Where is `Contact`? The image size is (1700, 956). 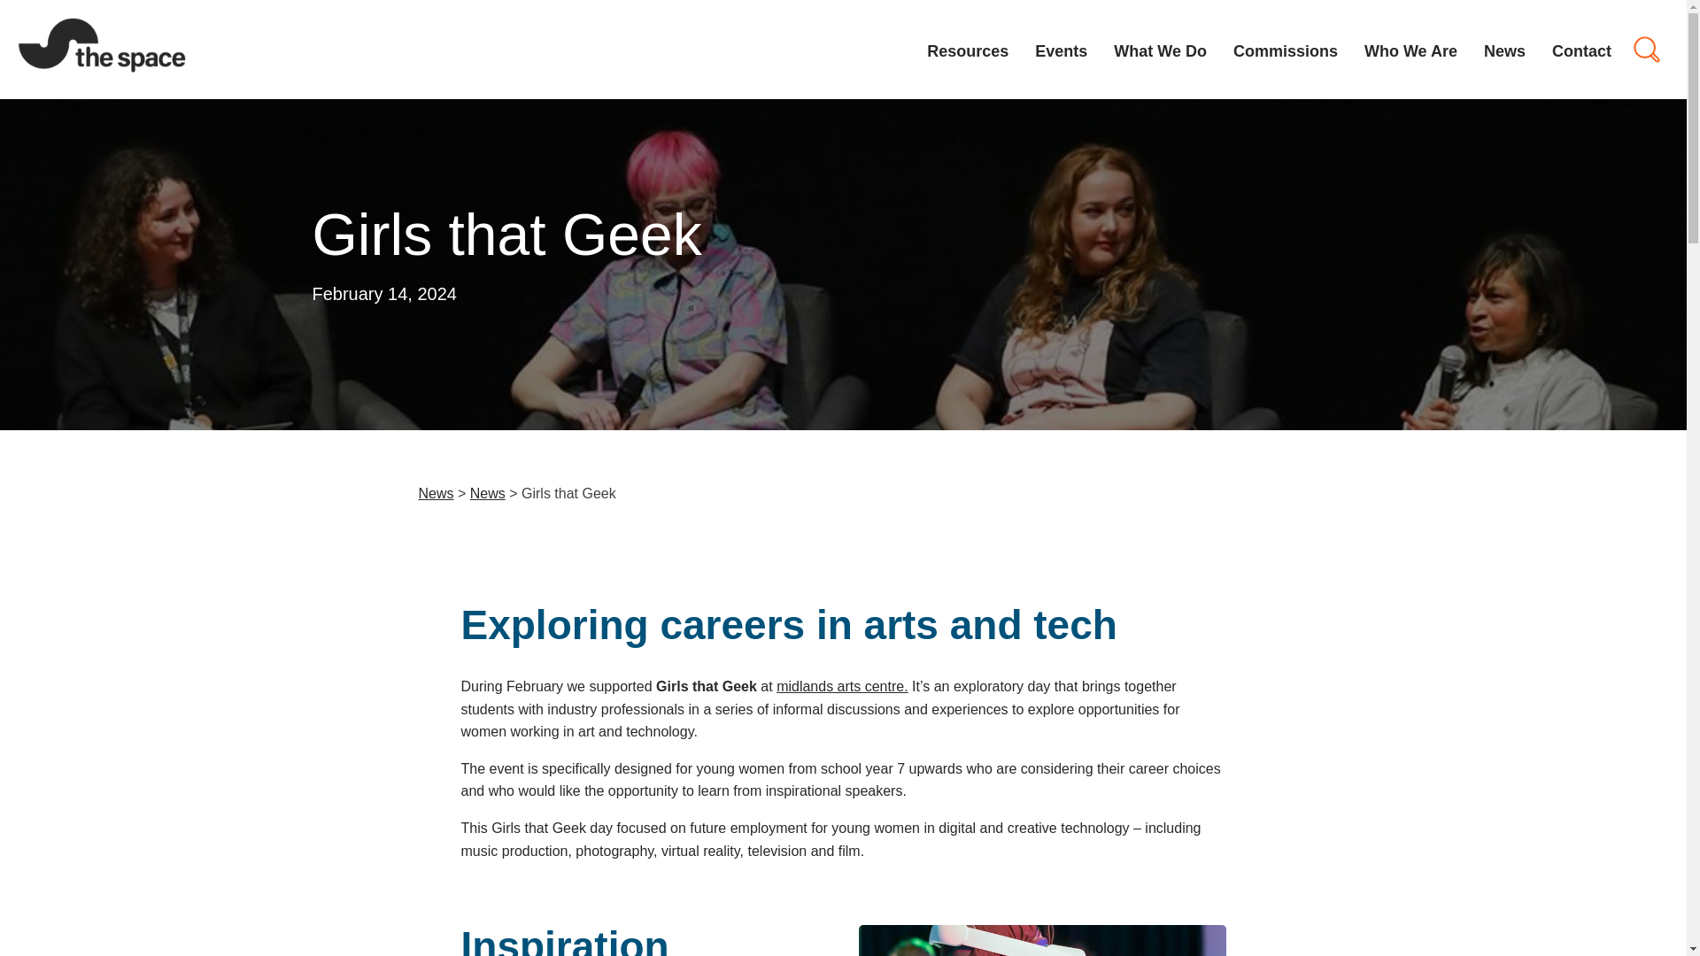
Contact is located at coordinates (1581, 50).